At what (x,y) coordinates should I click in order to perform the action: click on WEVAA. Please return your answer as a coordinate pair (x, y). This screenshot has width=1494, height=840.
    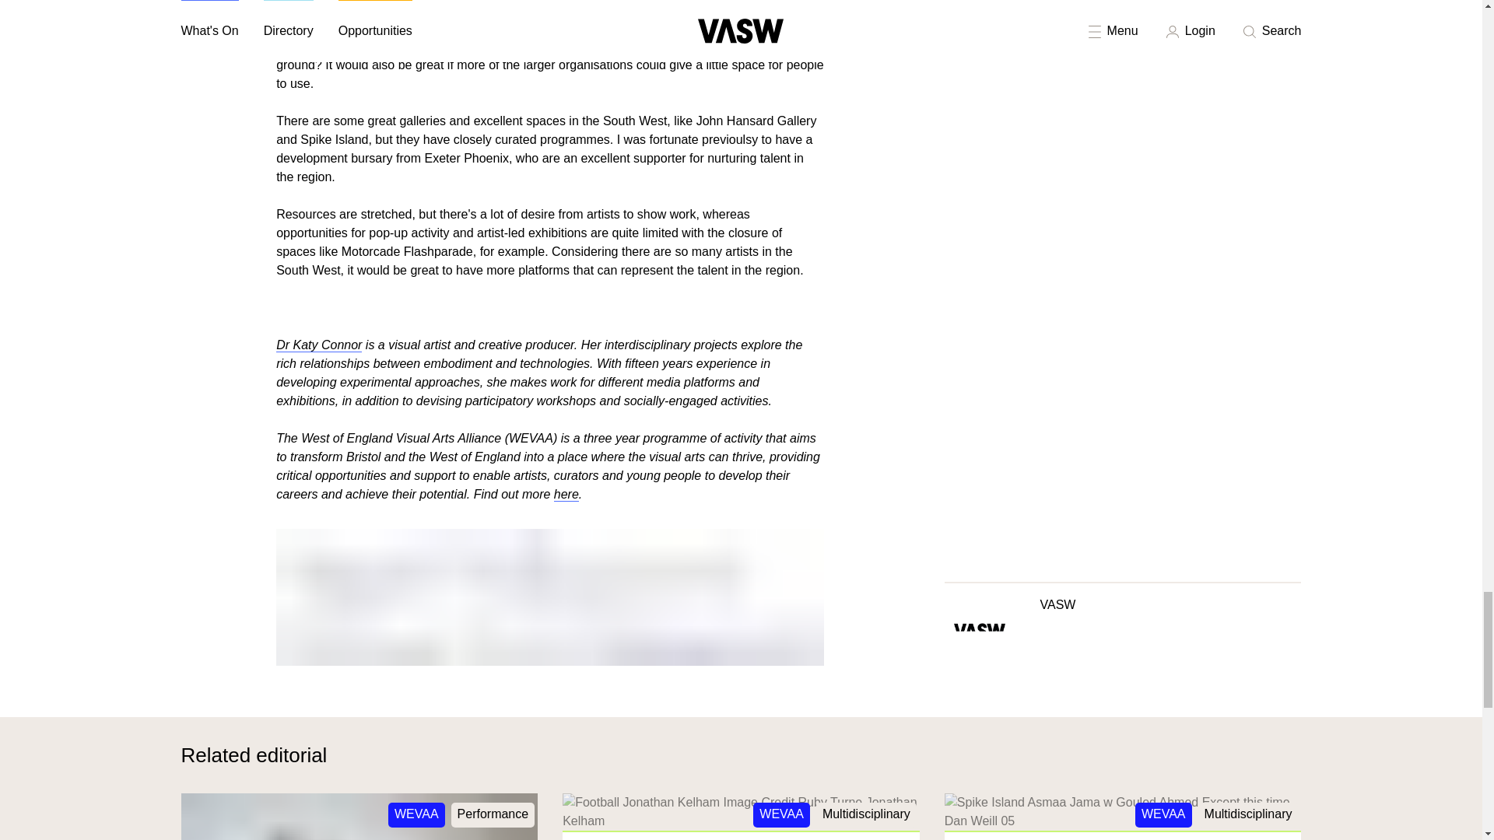
    Looking at the image, I should click on (417, 815).